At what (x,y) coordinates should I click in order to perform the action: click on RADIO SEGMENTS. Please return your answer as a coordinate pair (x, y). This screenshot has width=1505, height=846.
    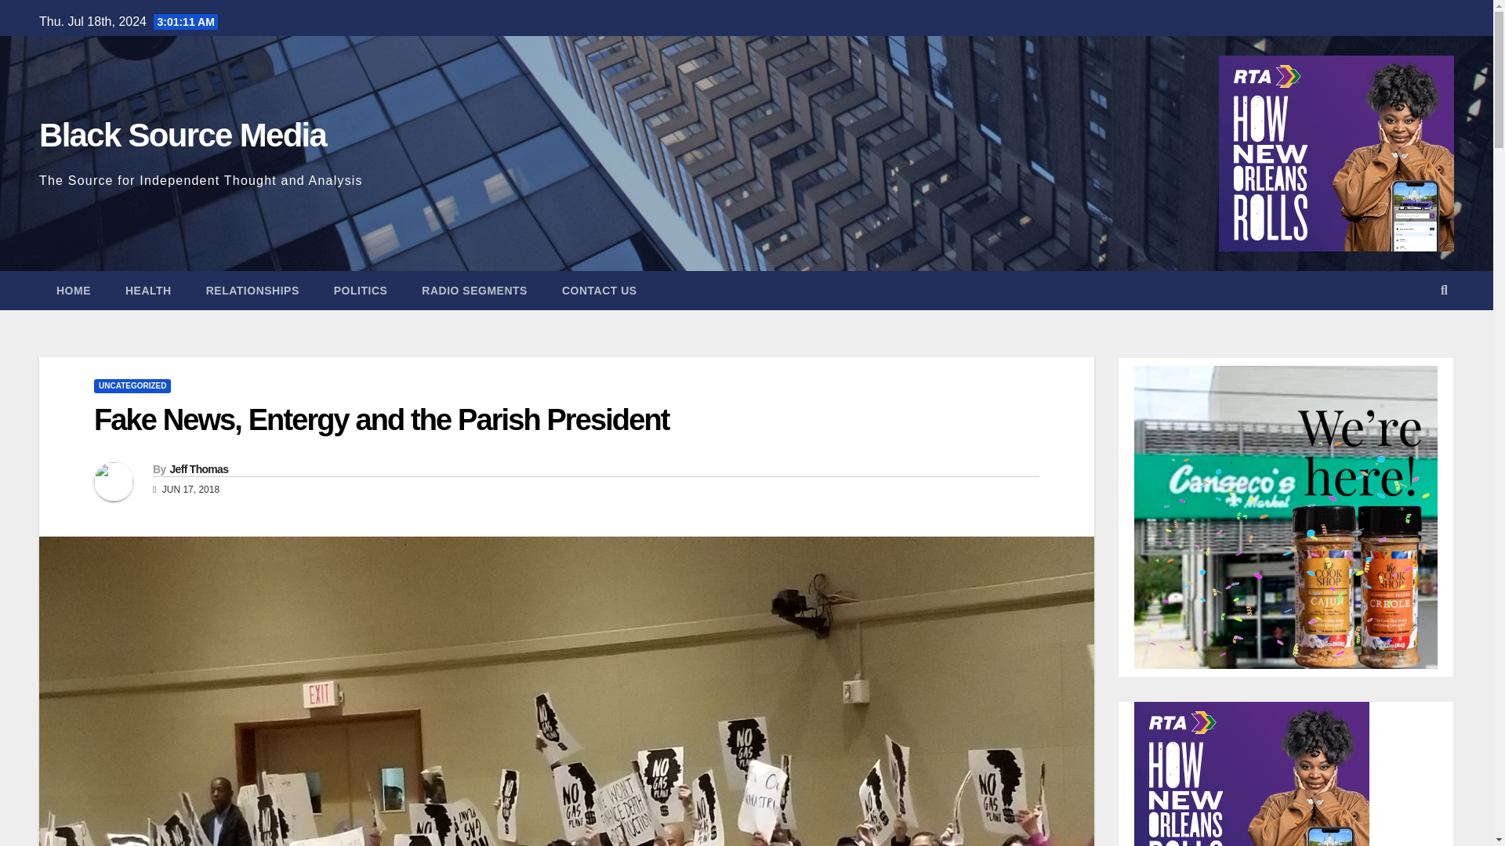
    Looking at the image, I should click on (475, 290).